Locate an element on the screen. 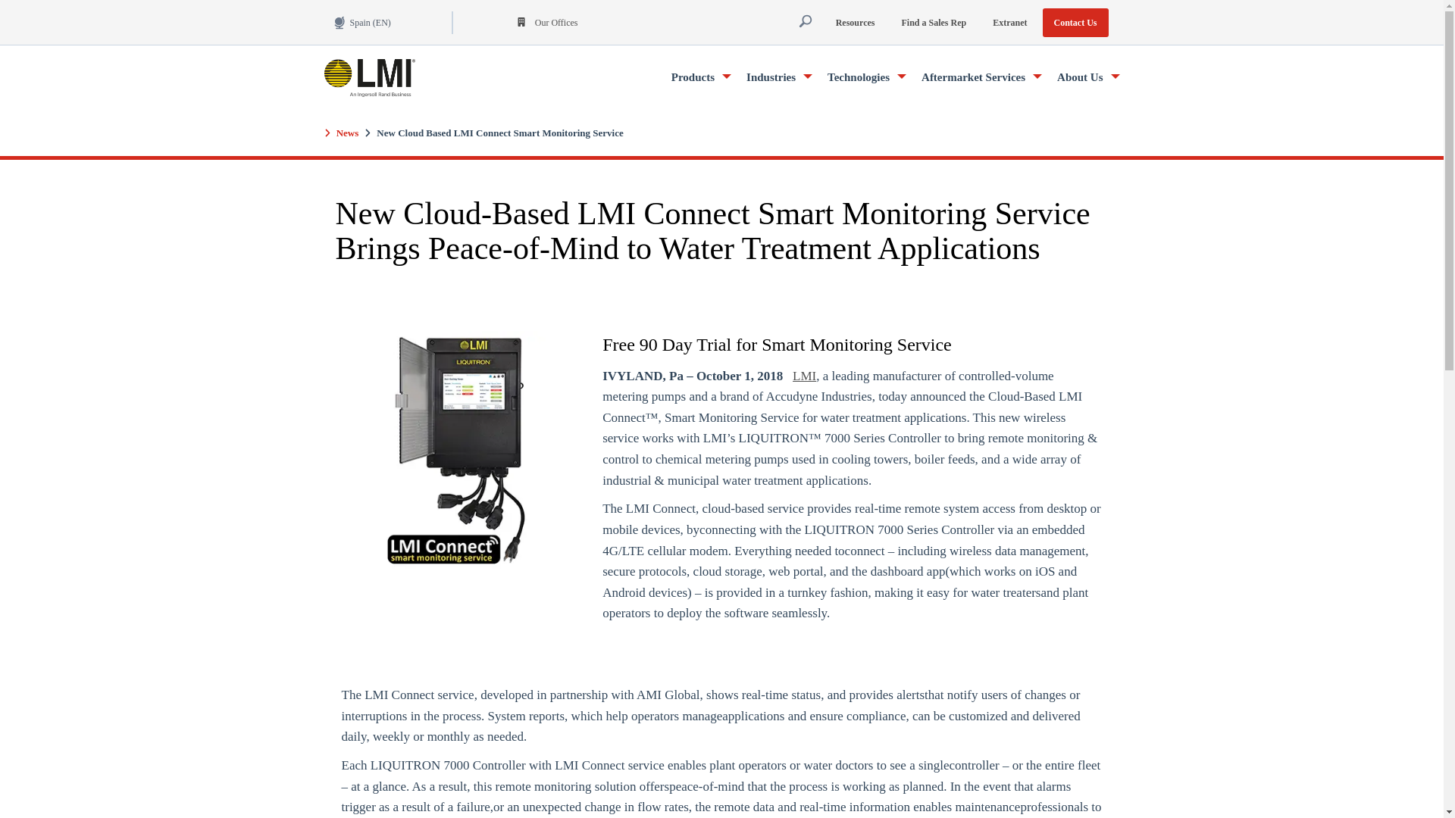 The height and width of the screenshot is (818, 1455). Extranet is located at coordinates (1009, 21).